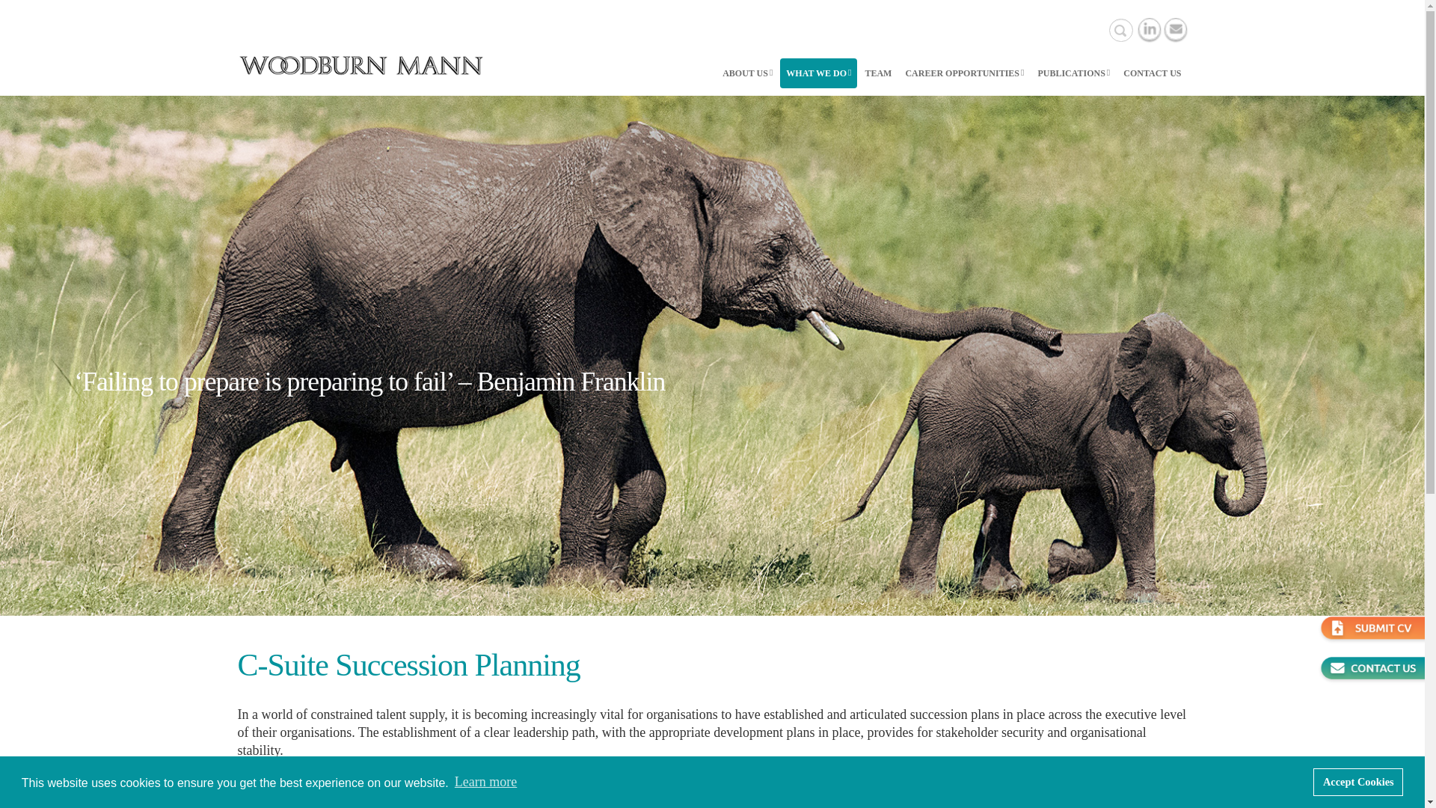  What do you see at coordinates (1358, 781) in the screenshot?
I see `Accept Cookies` at bounding box center [1358, 781].